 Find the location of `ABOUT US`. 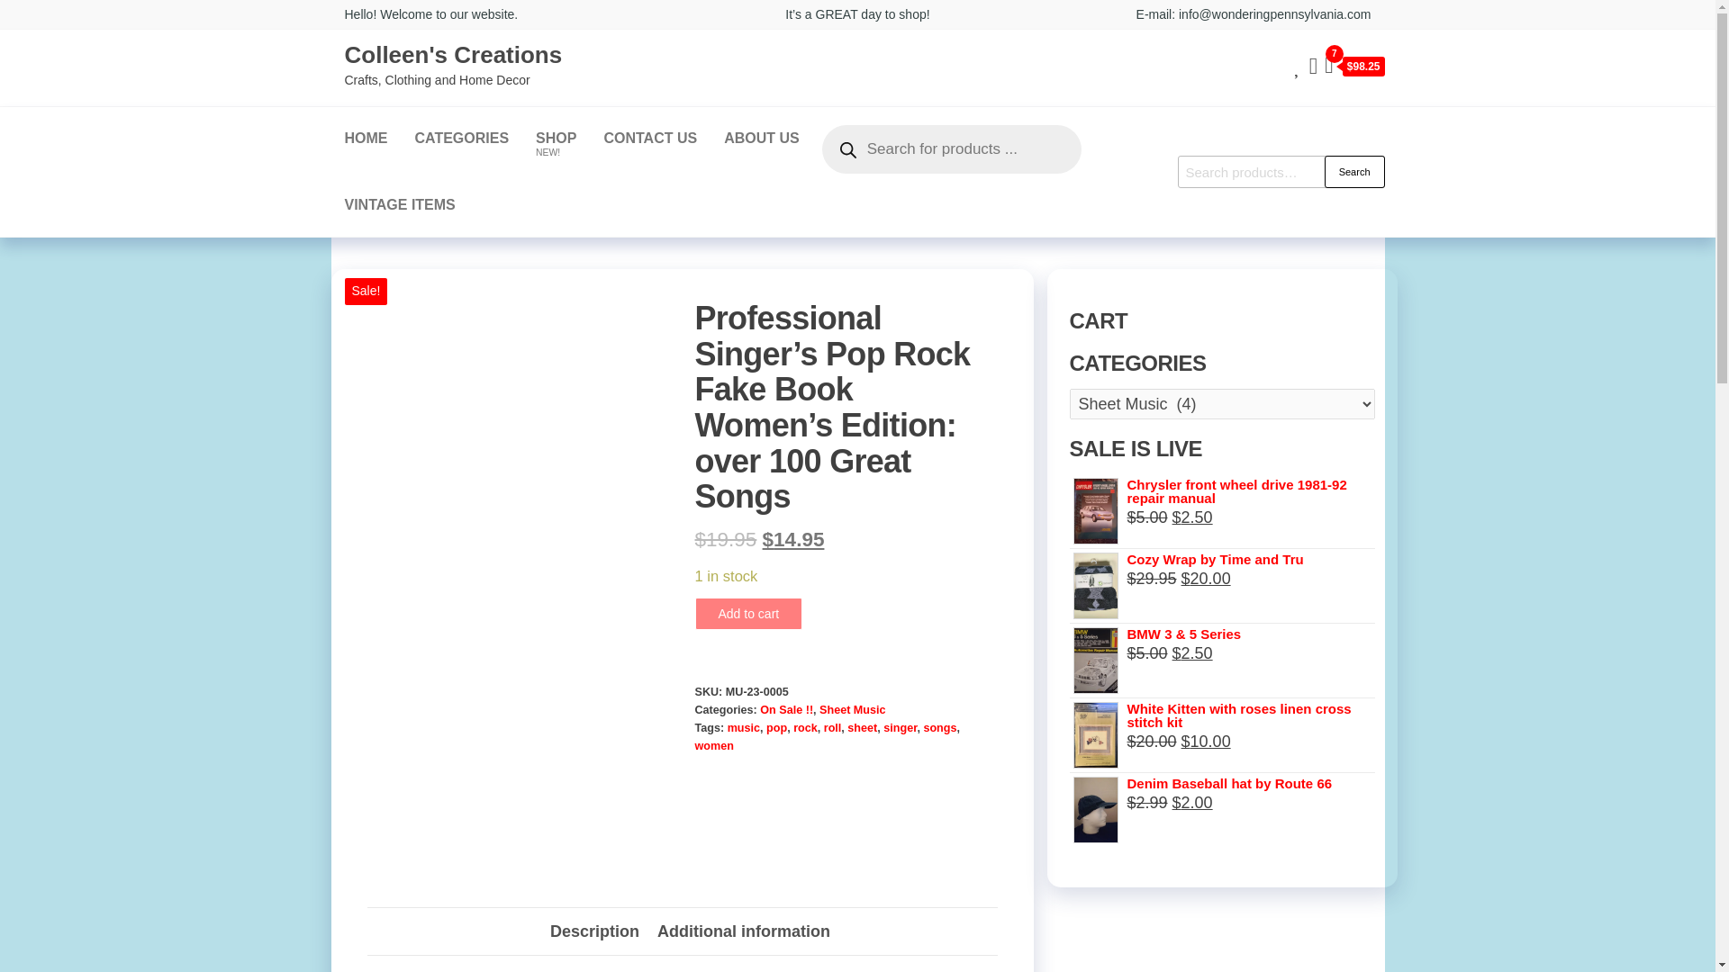

ABOUT US is located at coordinates (762, 139).